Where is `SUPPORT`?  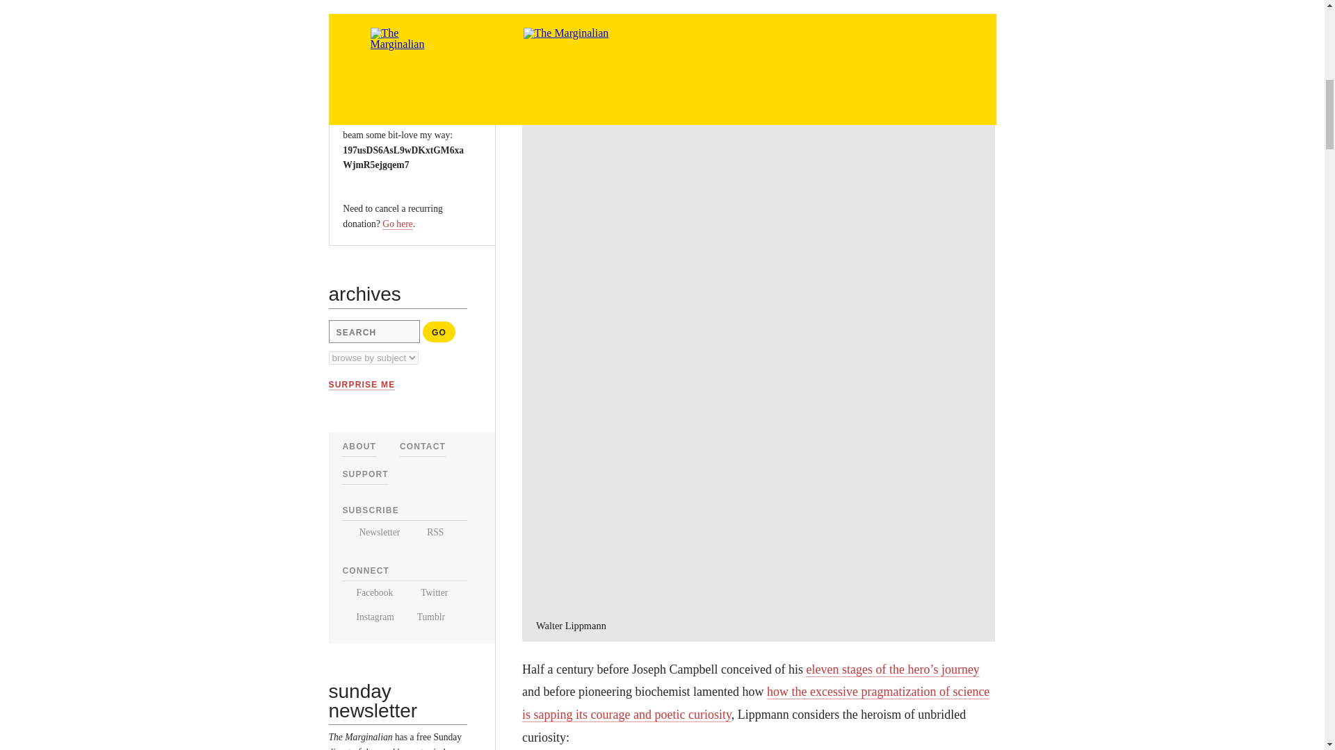 SUPPORT is located at coordinates (364, 474).